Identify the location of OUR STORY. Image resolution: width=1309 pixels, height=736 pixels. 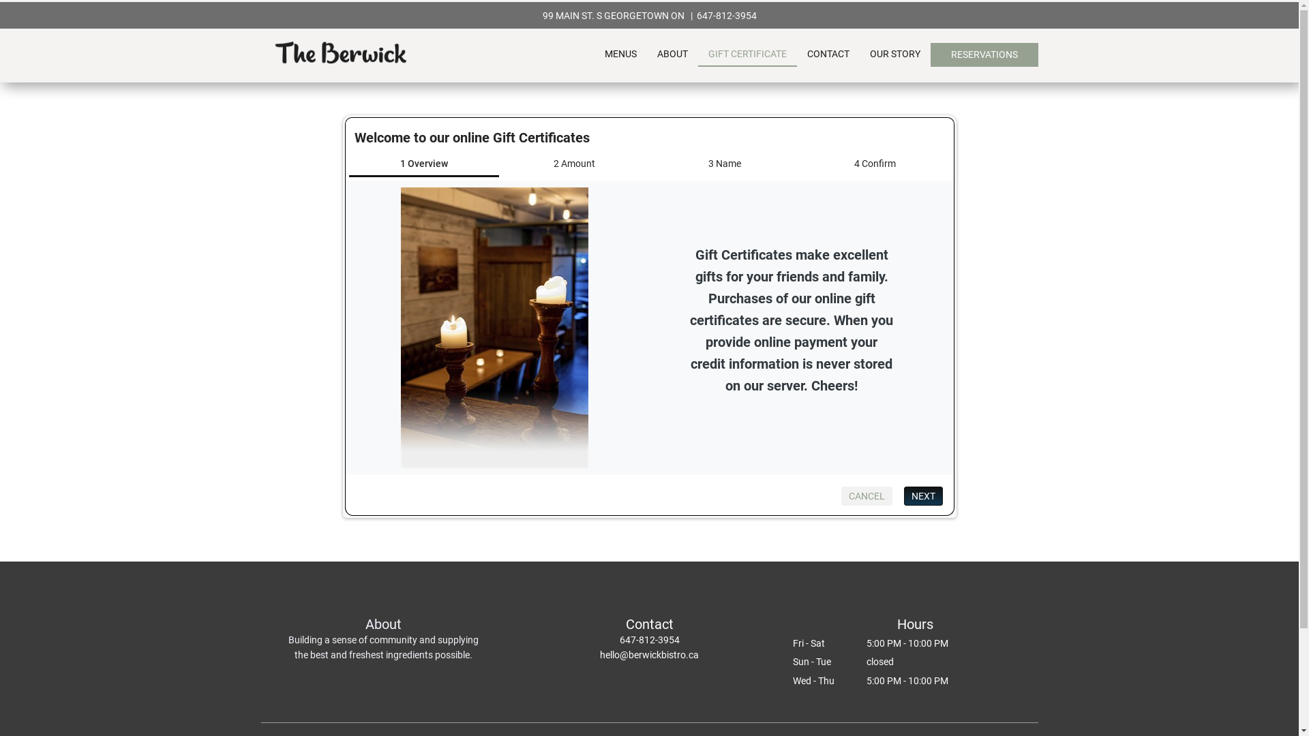
(894, 55).